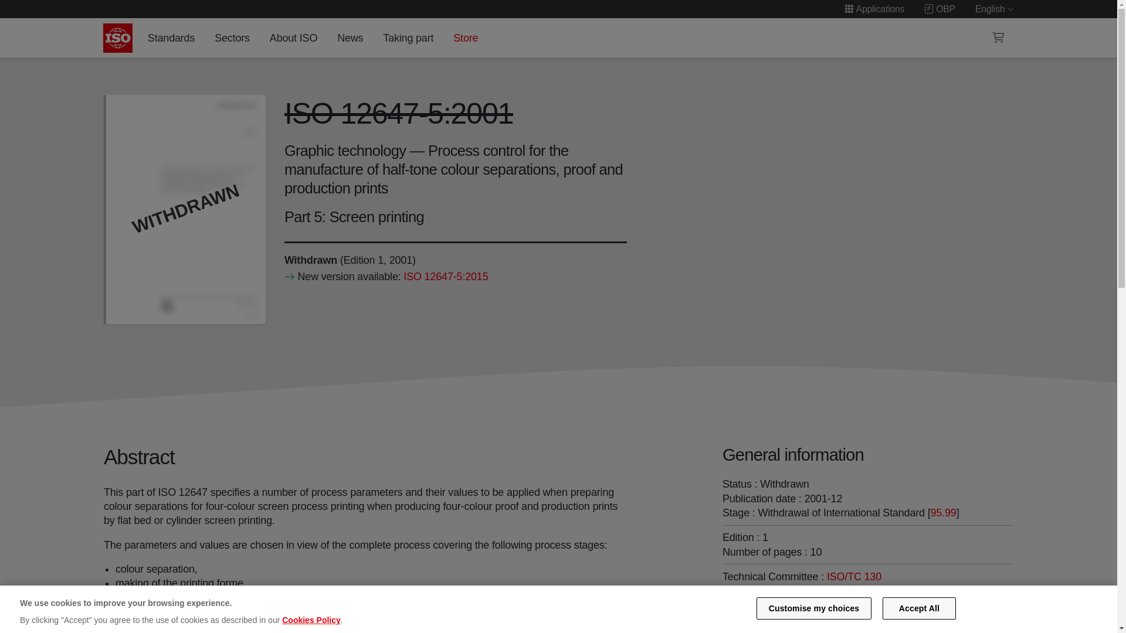 The width and height of the screenshot is (1126, 633). What do you see at coordinates (874, 9) in the screenshot?
I see `ISO's applications portal` at bounding box center [874, 9].